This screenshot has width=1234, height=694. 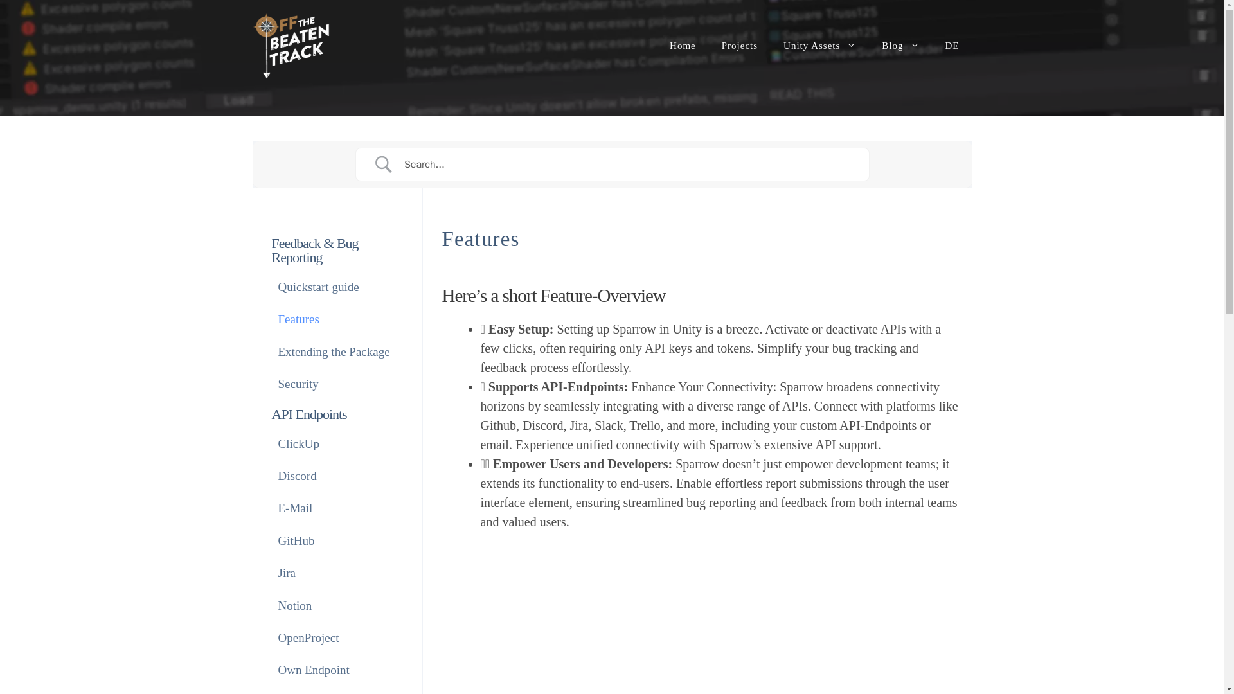 What do you see at coordinates (334, 352) in the screenshot?
I see `Extending the Package` at bounding box center [334, 352].